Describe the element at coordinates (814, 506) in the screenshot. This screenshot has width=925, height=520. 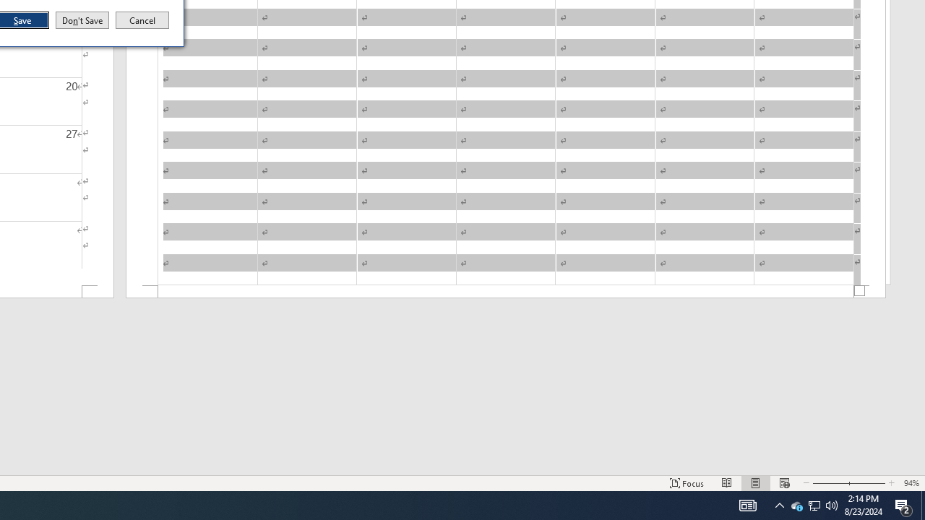
I see `Print Layout` at that location.